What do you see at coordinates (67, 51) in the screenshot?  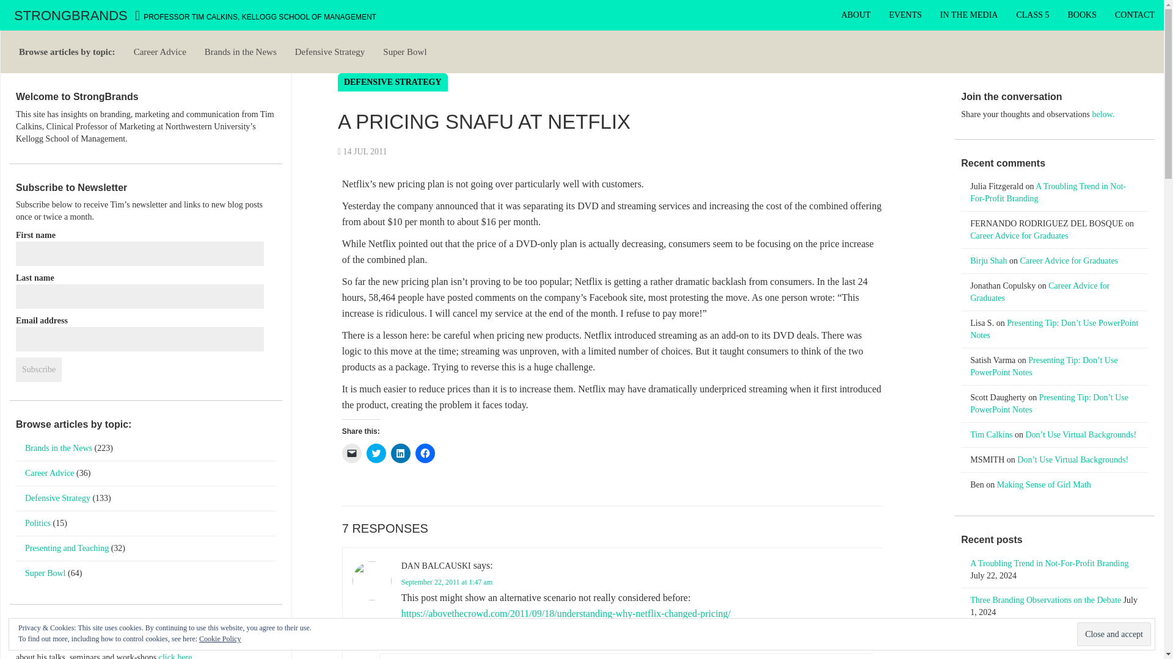 I see `Browse articles by topic:` at bounding box center [67, 51].